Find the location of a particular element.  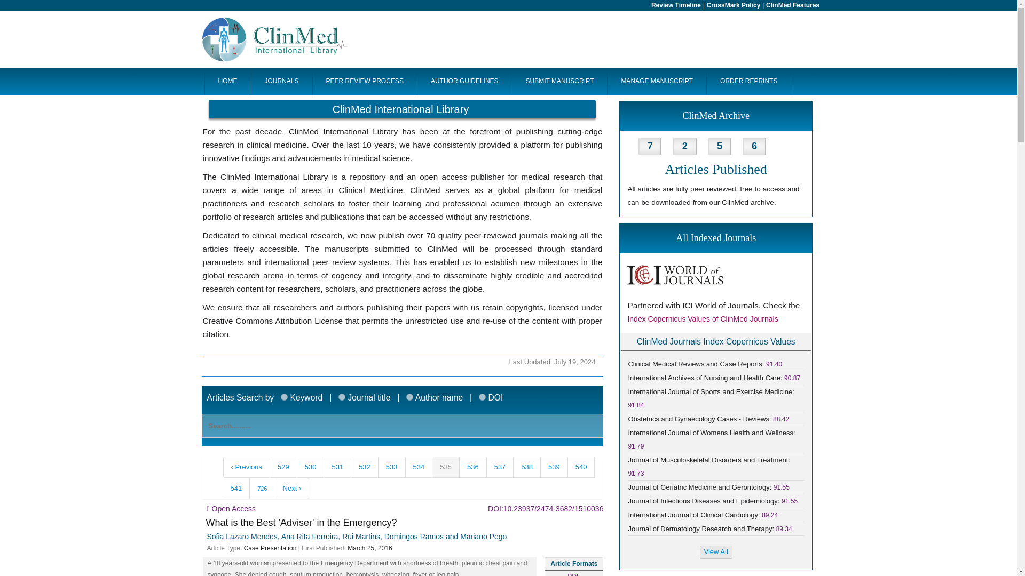

529 is located at coordinates (283, 467).